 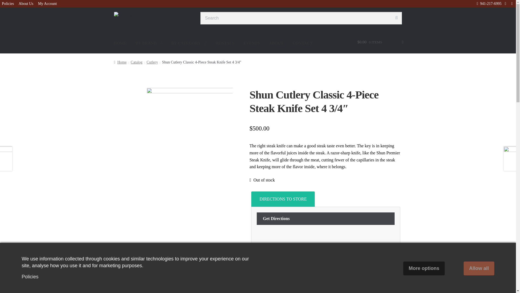 I want to click on BY BRAND, so click(x=149, y=43).